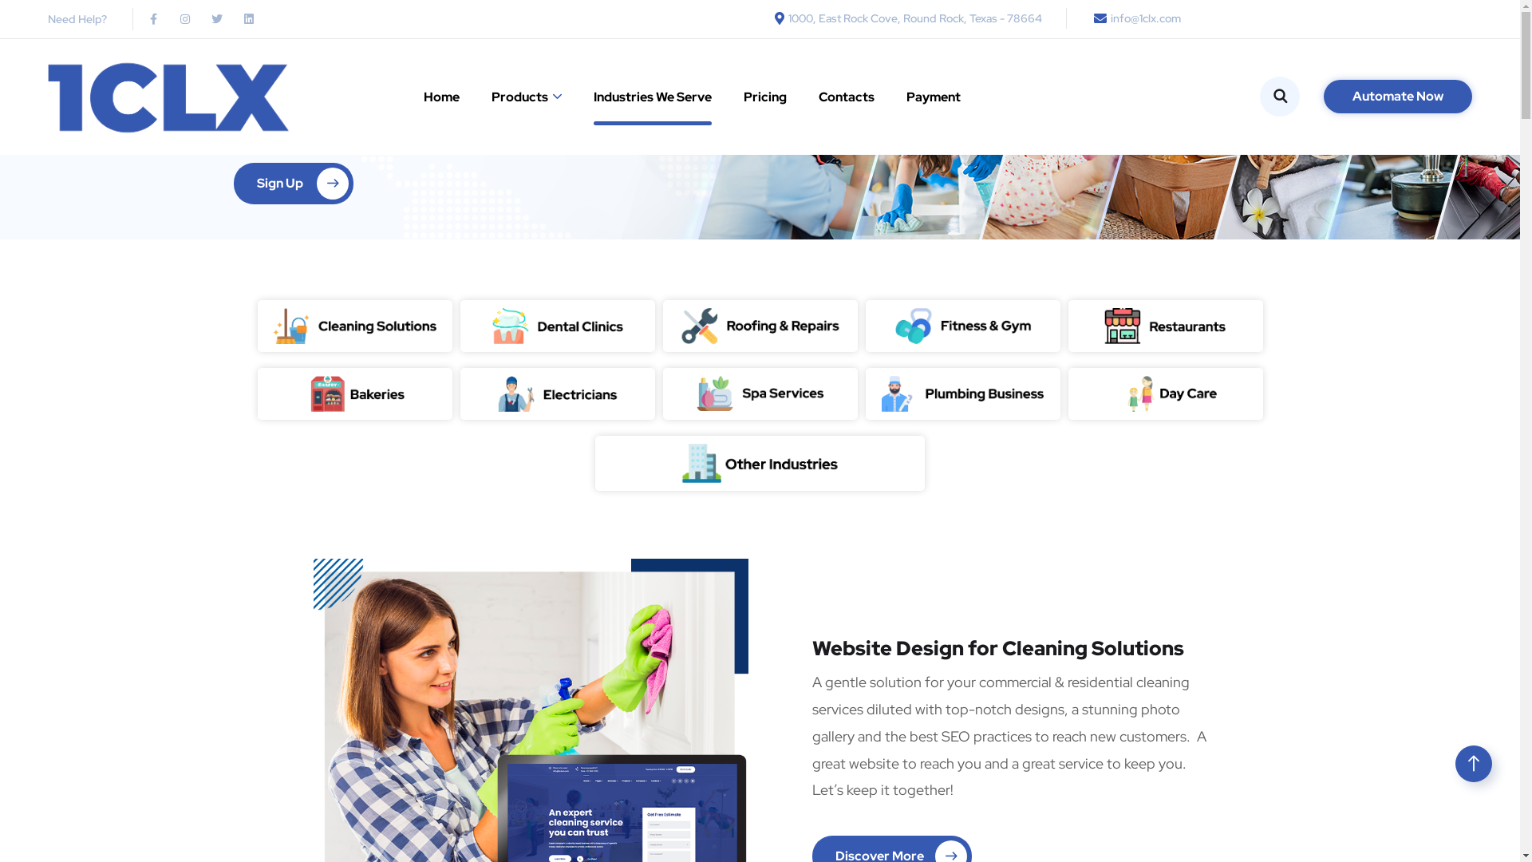  Describe the element at coordinates (1165, 394) in the screenshot. I see `Website Design For Day Care` at that location.